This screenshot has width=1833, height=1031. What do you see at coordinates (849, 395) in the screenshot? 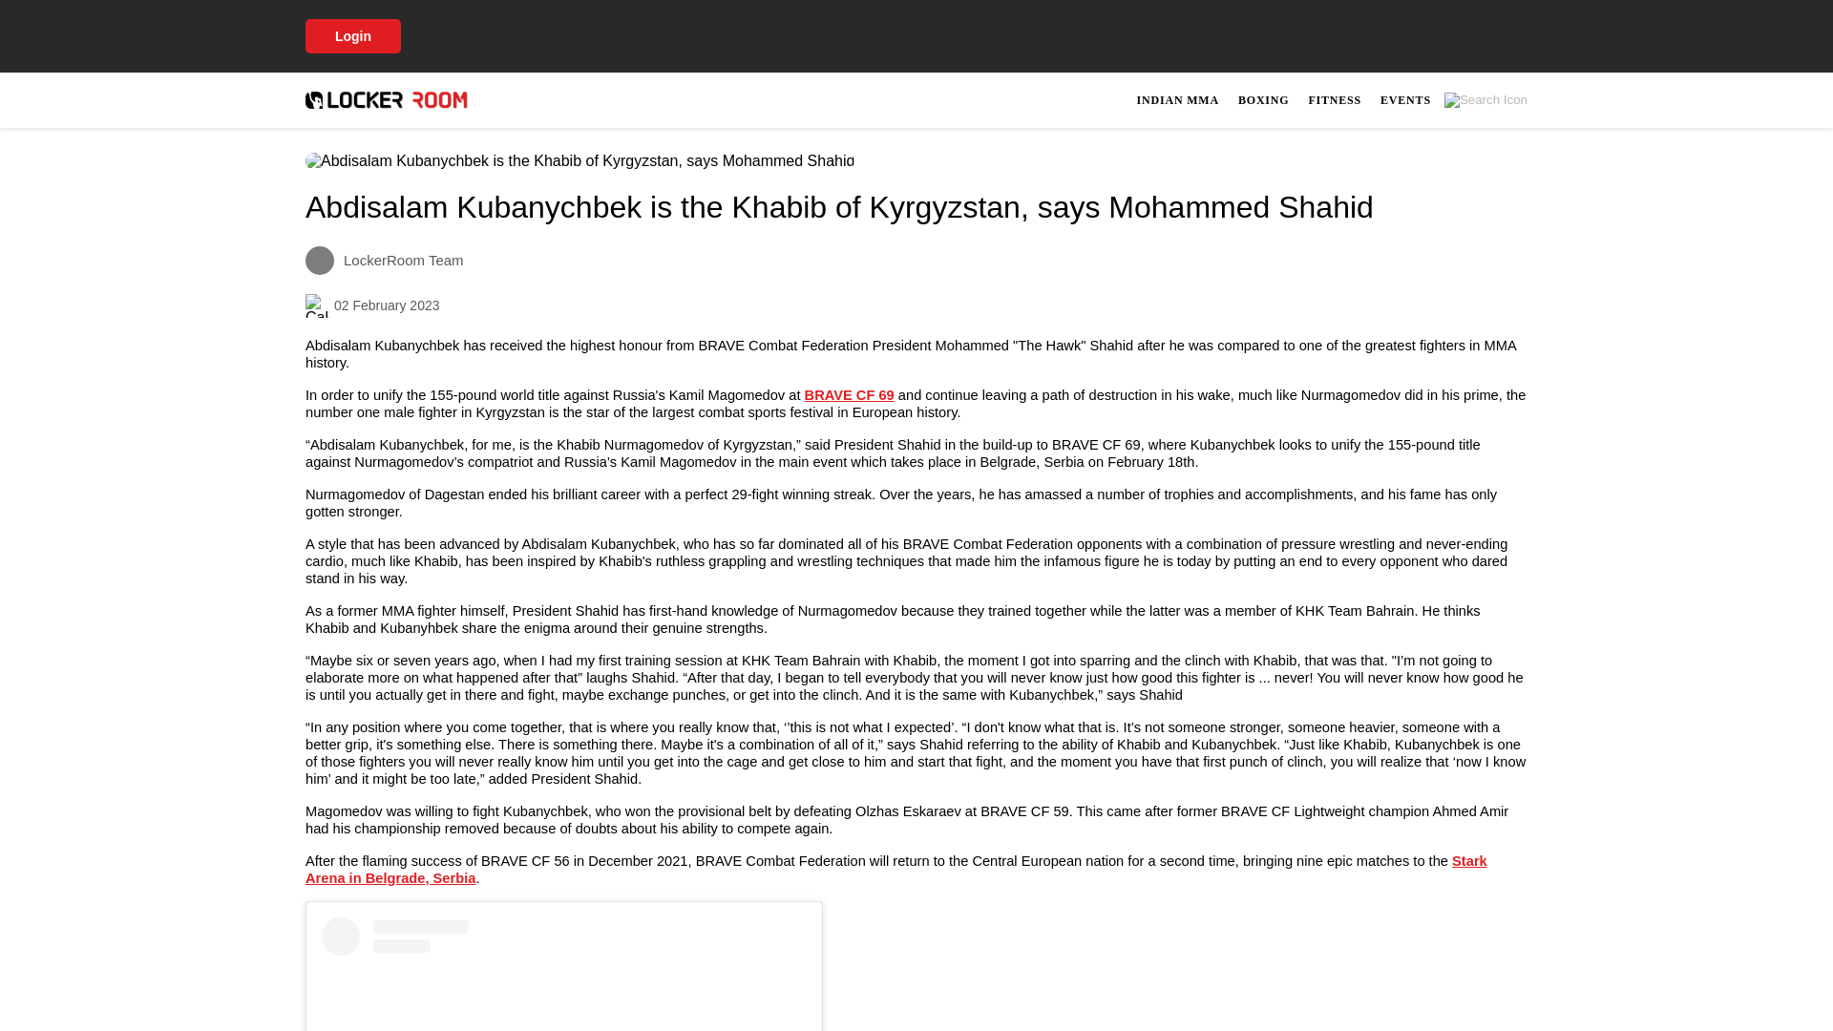
I see `Stark Arena in Belgrade, Serbia` at bounding box center [849, 395].